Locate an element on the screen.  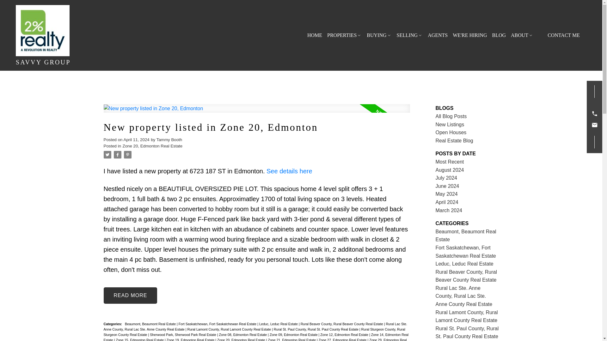
ABOUT is located at coordinates (522, 35).